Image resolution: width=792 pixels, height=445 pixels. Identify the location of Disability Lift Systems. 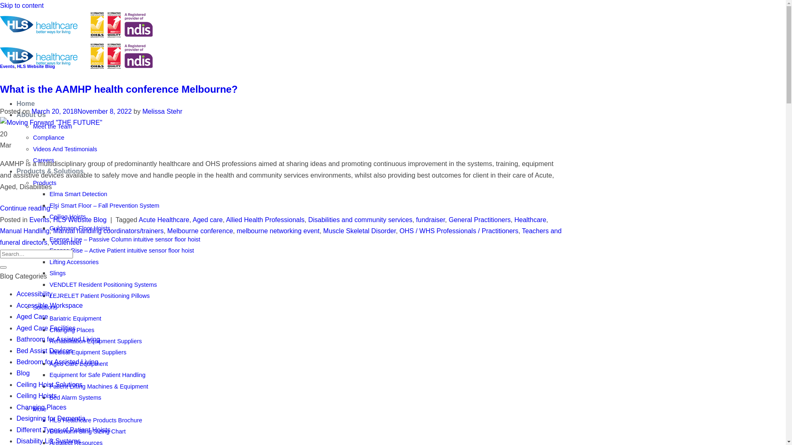
(49, 441).